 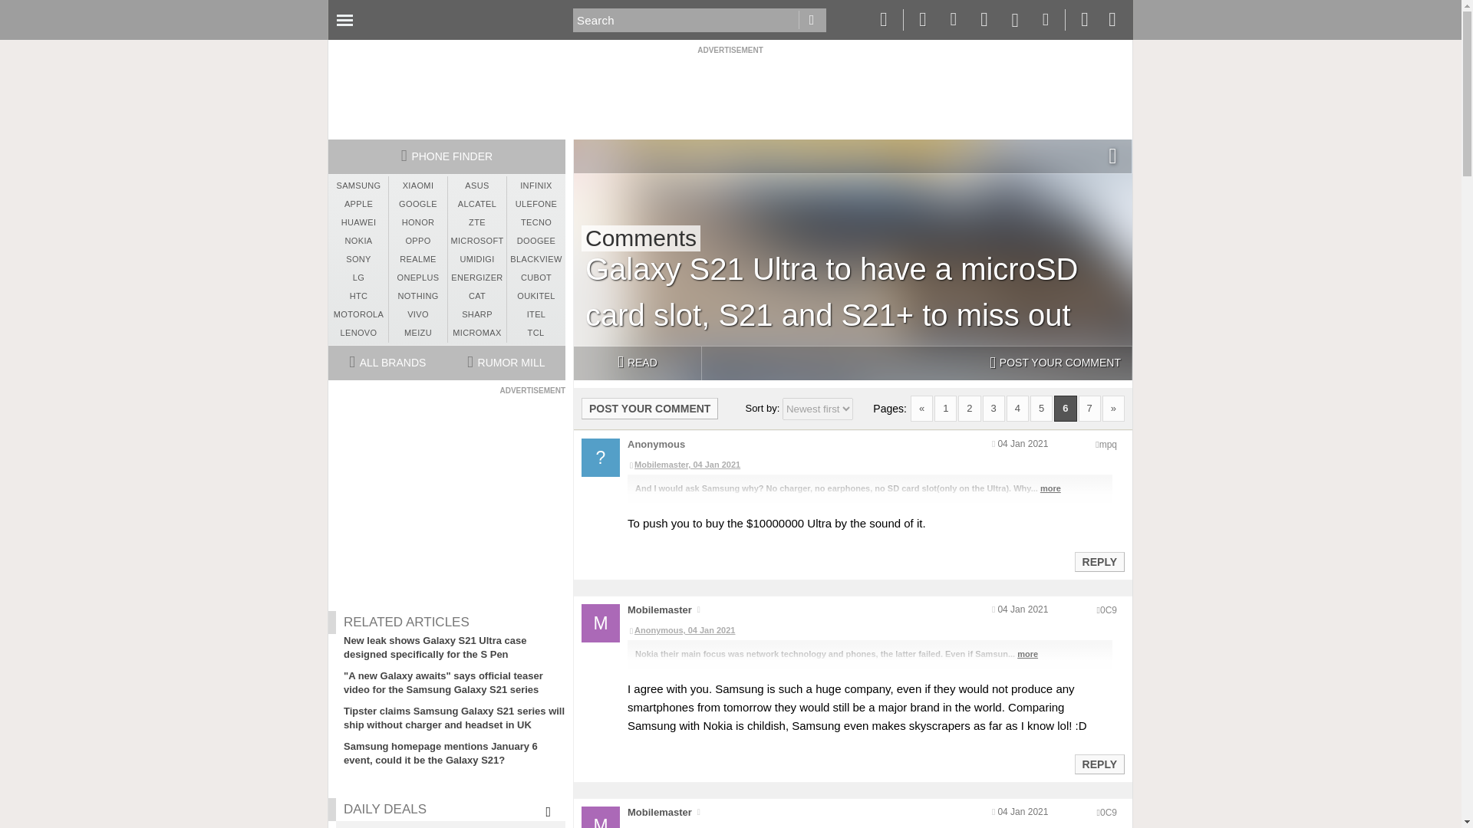 I want to click on POST YOUR COMMENT, so click(x=1055, y=363).